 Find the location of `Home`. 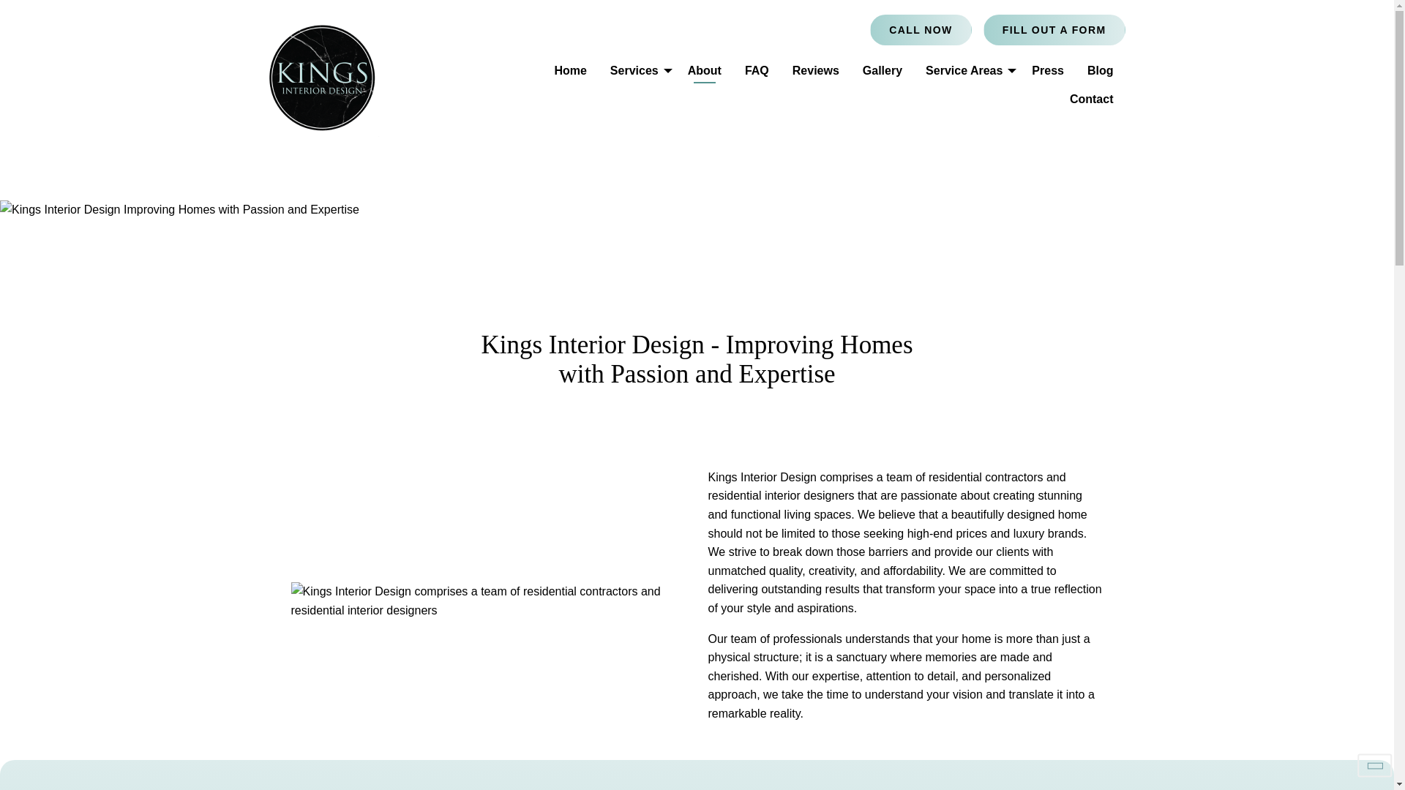

Home is located at coordinates (570, 70).